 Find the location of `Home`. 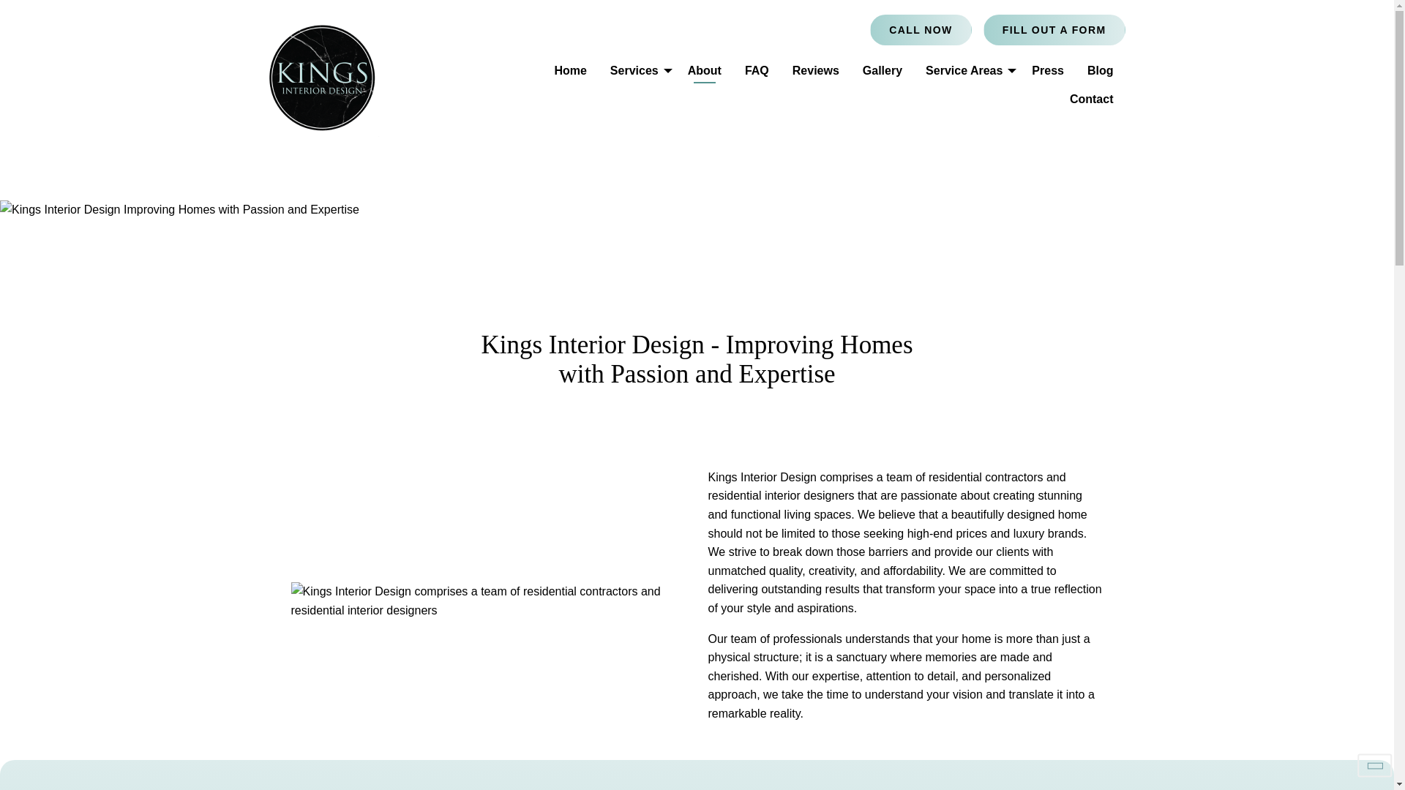

Home is located at coordinates (570, 70).